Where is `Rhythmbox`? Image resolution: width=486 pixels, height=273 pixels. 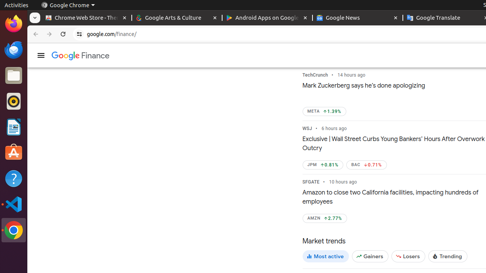 Rhythmbox is located at coordinates (14, 101).